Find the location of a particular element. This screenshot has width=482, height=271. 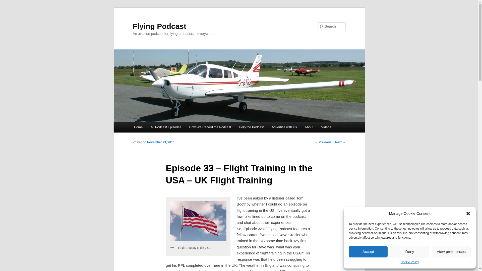

Home is located at coordinates (138, 127).